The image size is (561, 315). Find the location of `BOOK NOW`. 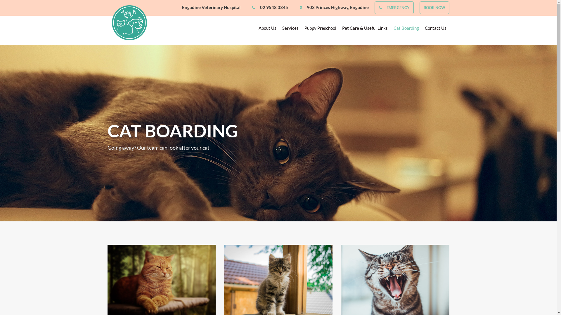

BOOK NOW is located at coordinates (434, 8).